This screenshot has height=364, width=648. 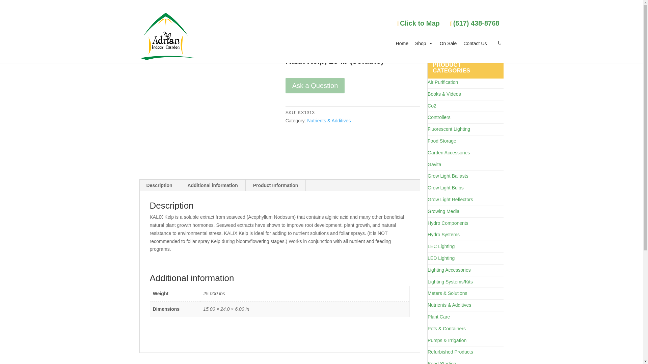 What do you see at coordinates (424, 43) in the screenshot?
I see `Shop` at bounding box center [424, 43].